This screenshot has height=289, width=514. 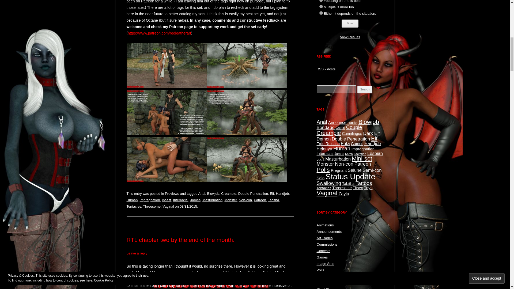 What do you see at coordinates (228, 194) in the screenshot?
I see `Creampie` at bounding box center [228, 194].